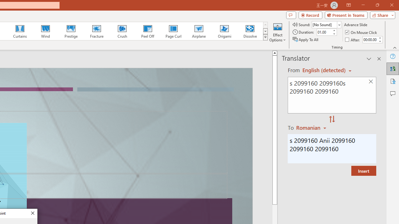  I want to click on Page Curl, so click(173, 31).